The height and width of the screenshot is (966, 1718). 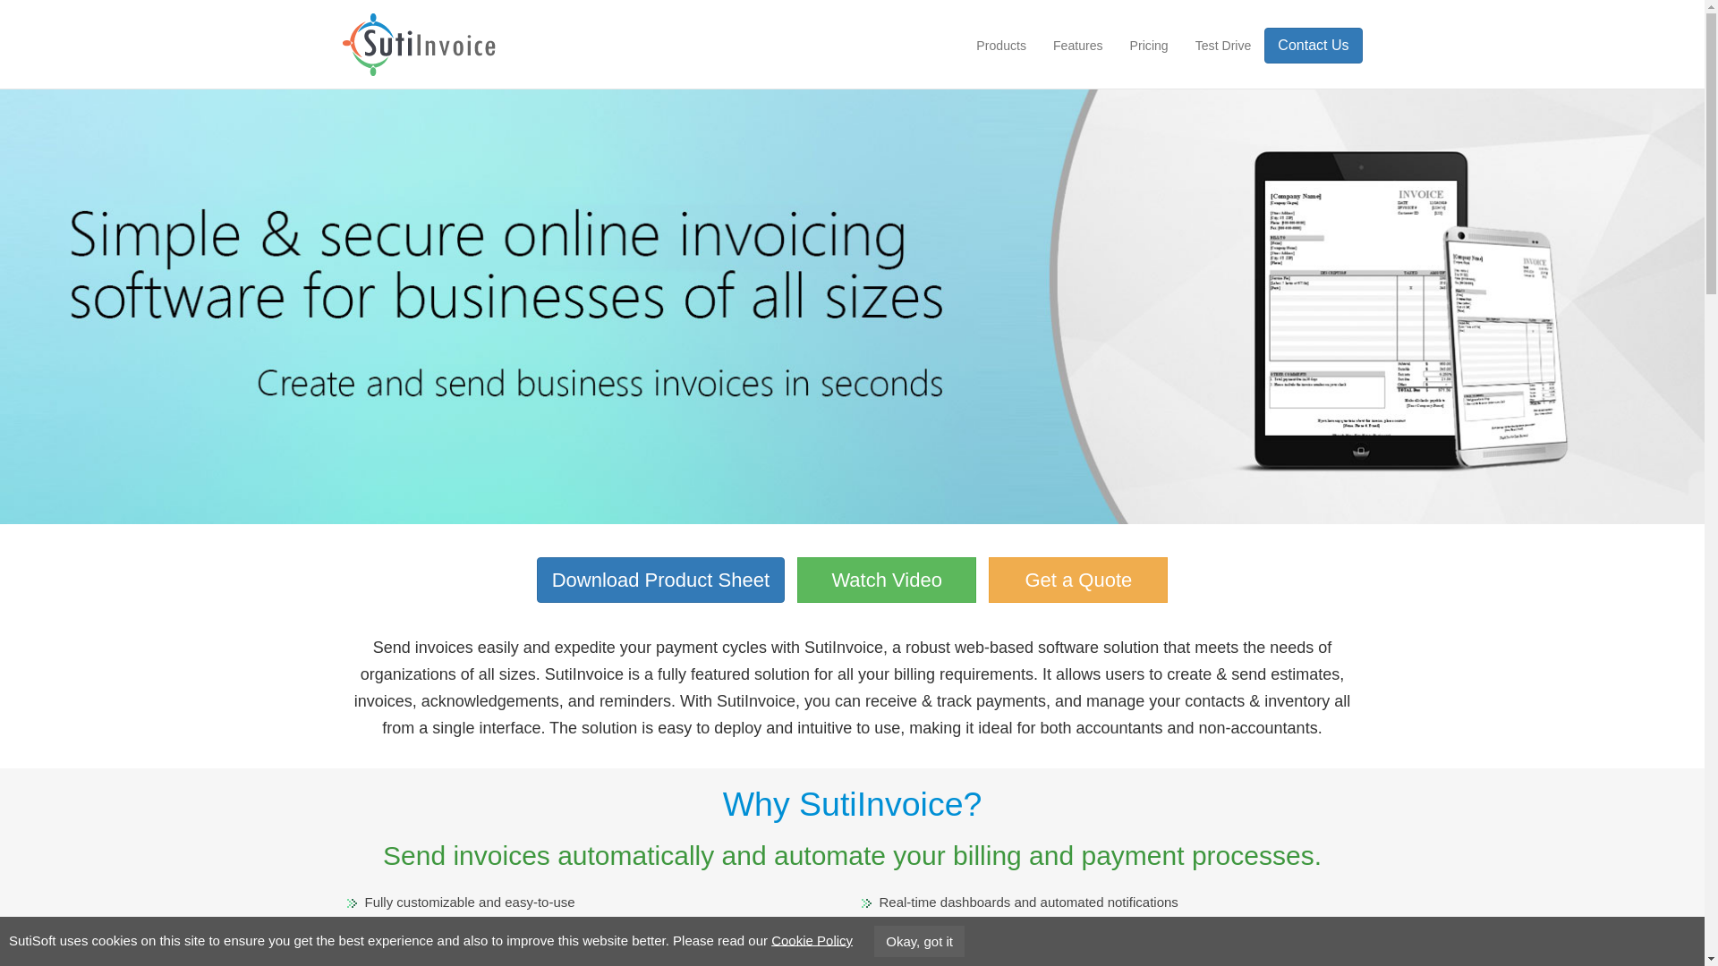 What do you see at coordinates (1077, 46) in the screenshot?
I see `Features` at bounding box center [1077, 46].